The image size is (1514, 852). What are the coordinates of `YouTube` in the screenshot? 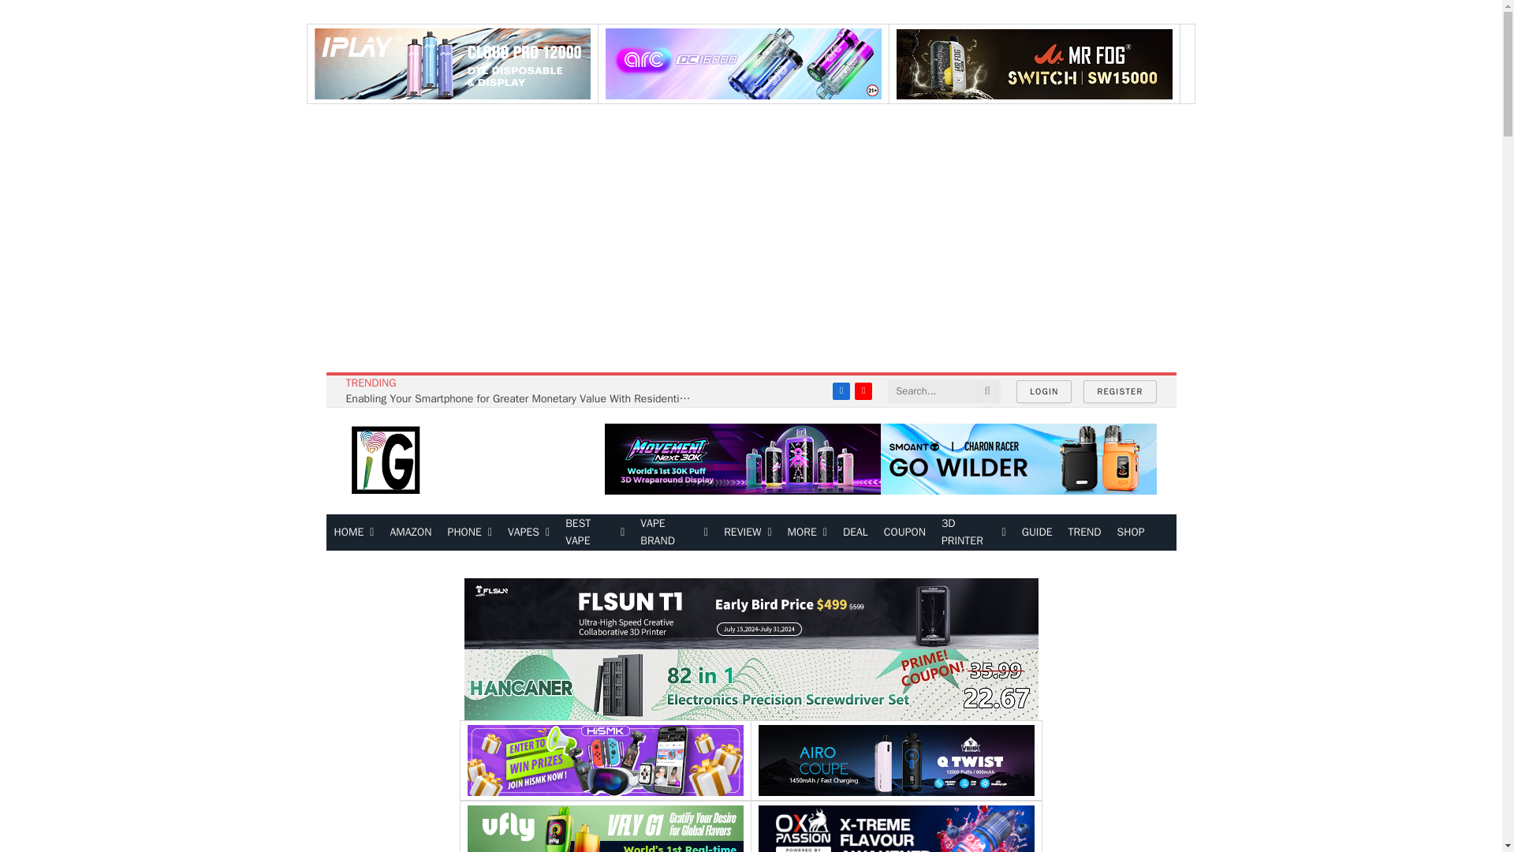 It's located at (863, 390).